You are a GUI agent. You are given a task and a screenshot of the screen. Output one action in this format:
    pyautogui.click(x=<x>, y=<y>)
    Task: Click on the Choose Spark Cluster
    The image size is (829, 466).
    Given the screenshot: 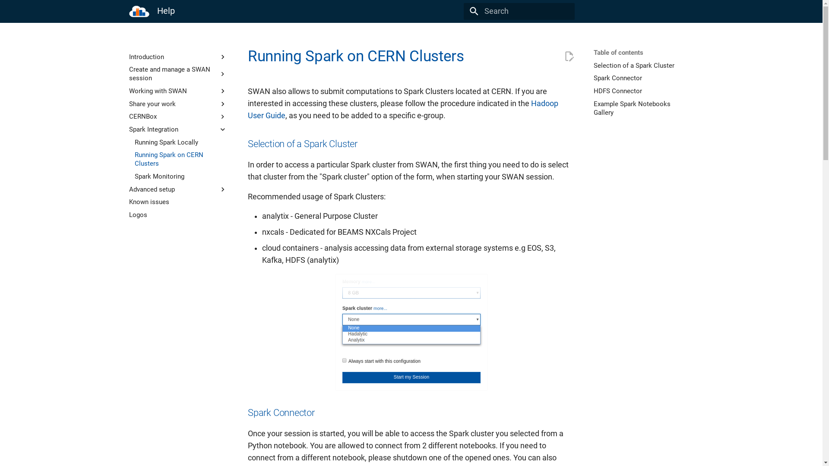 What is the action you would take?
    pyautogui.click(x=411, y=332)
    